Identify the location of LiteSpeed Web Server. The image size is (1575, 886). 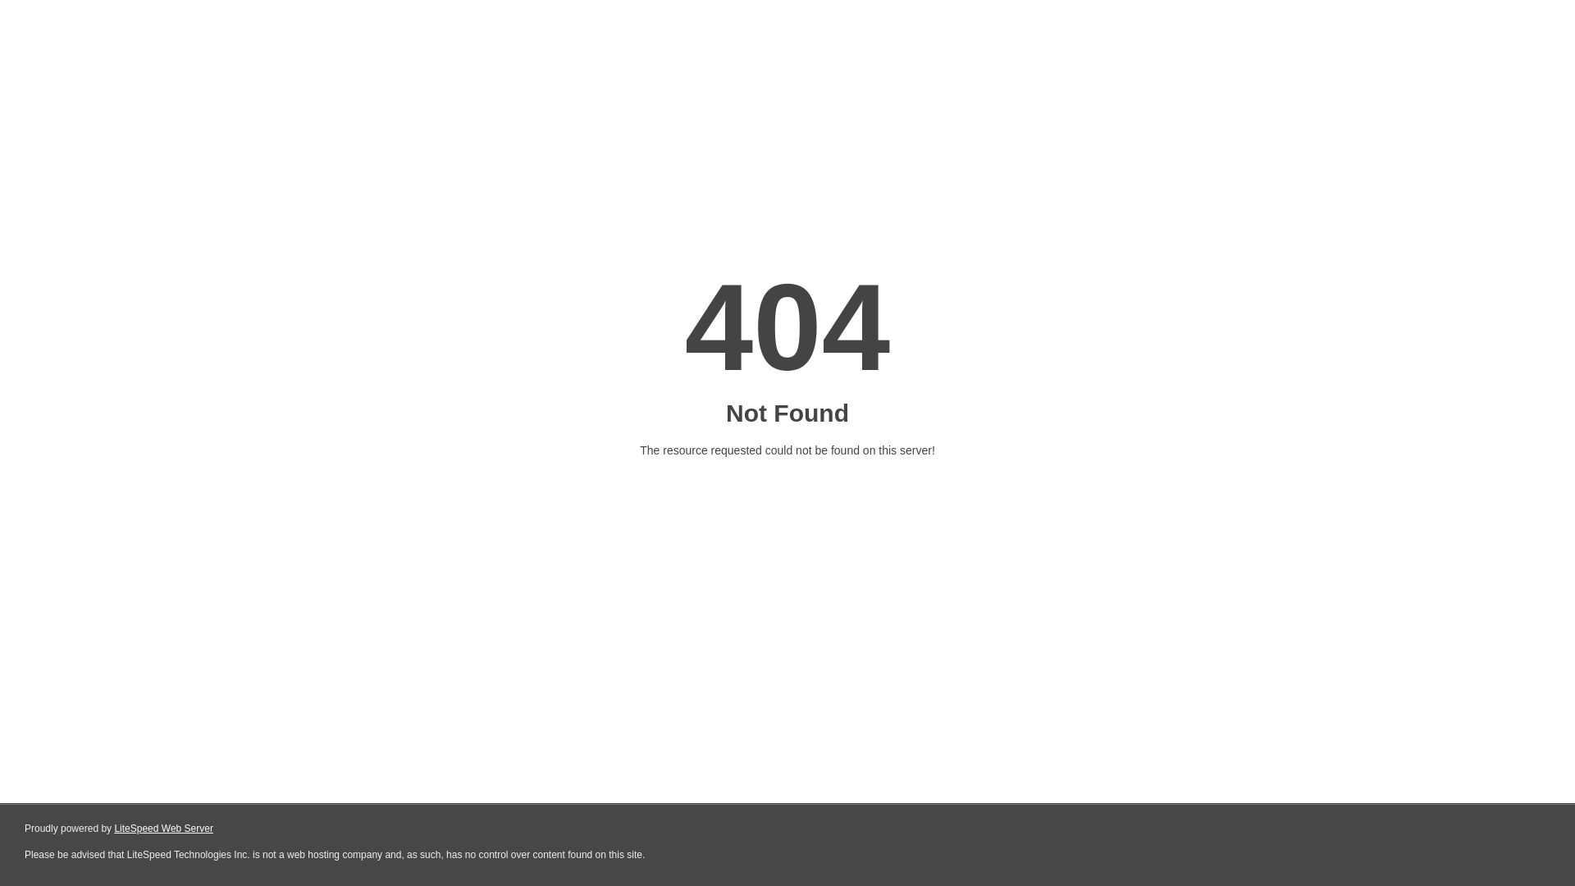
(164, 829).